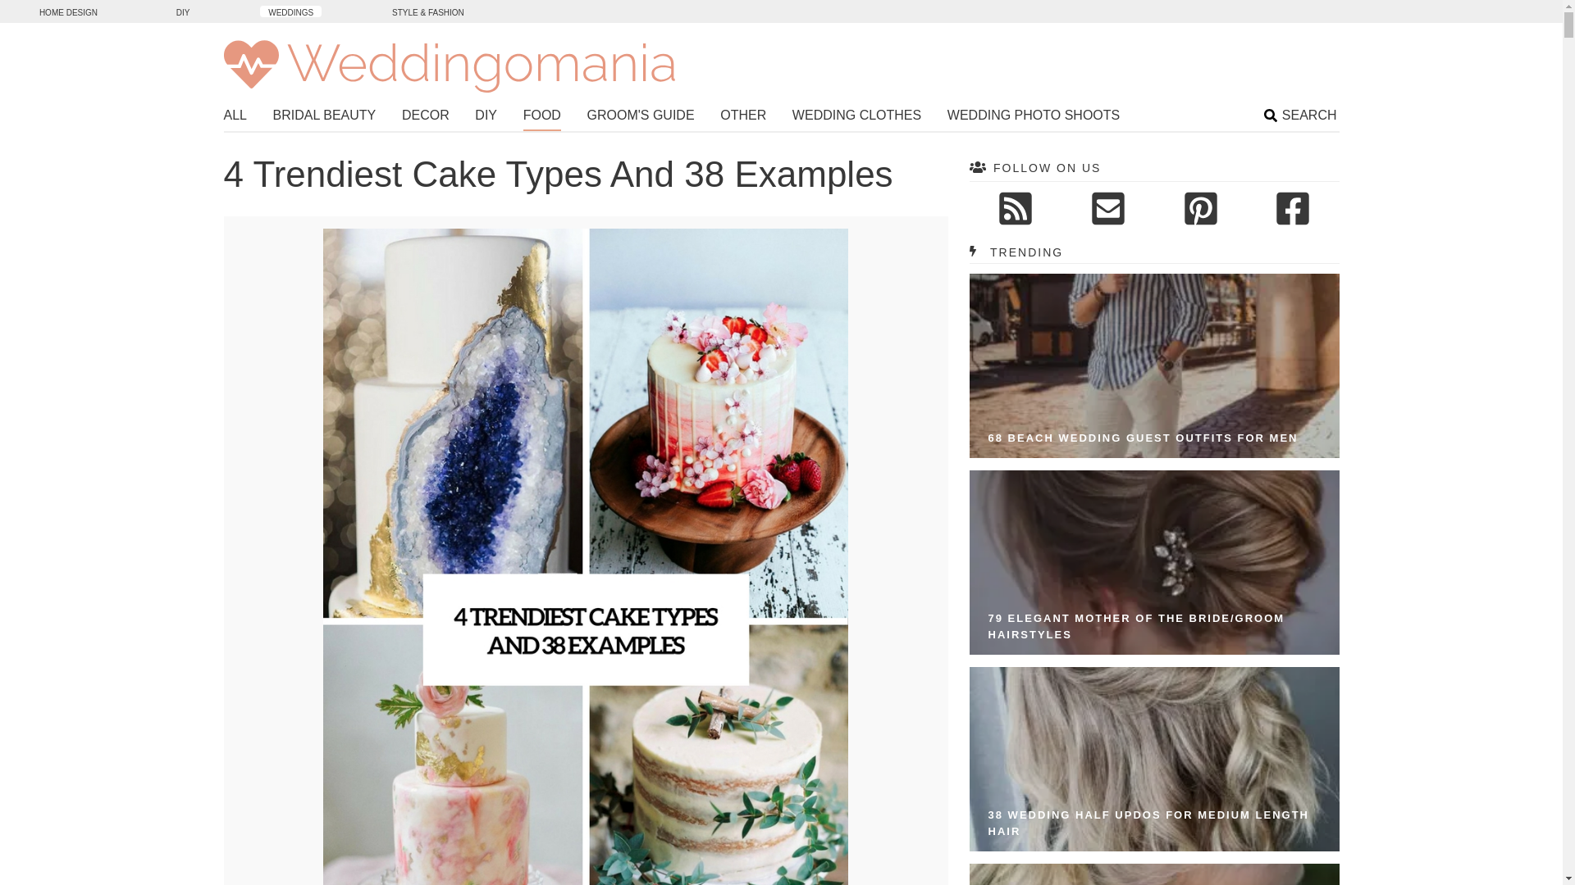  I want to click on DECOR, so click(425, 116).